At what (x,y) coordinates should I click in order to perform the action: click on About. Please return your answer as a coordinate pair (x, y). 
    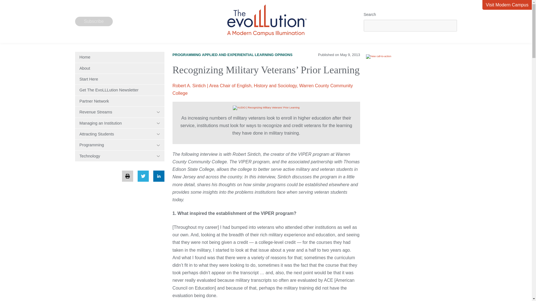
    Looking at the image, I should click on (119, 68).